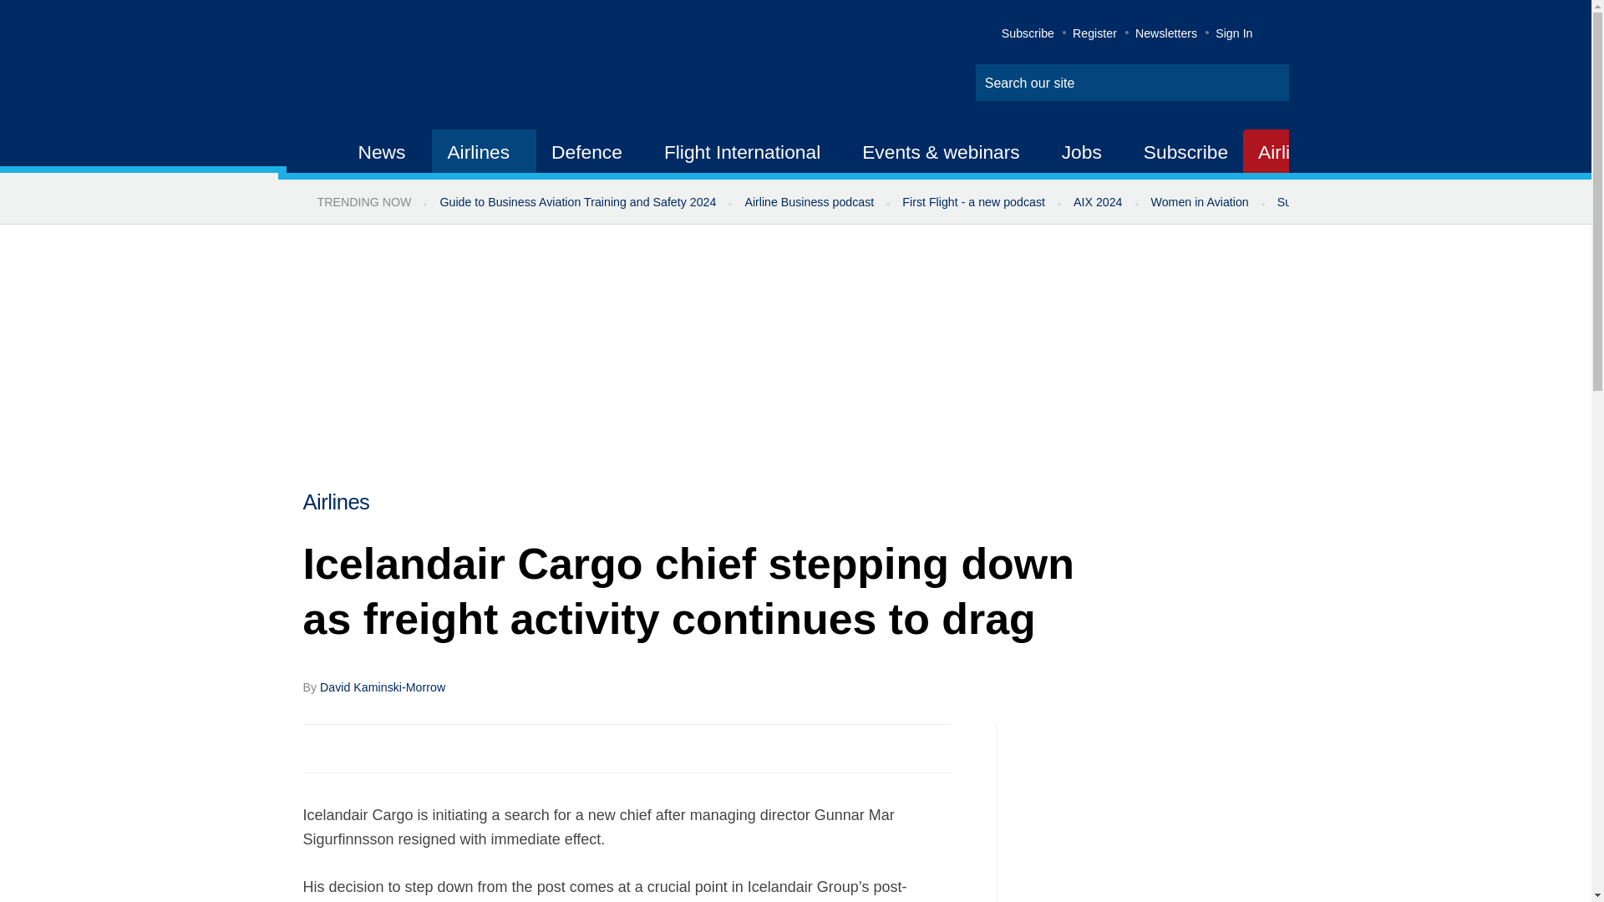  Describe the element at coordinates (317, 748) in the screenshot. I see `Share this on Facebook` at that location.